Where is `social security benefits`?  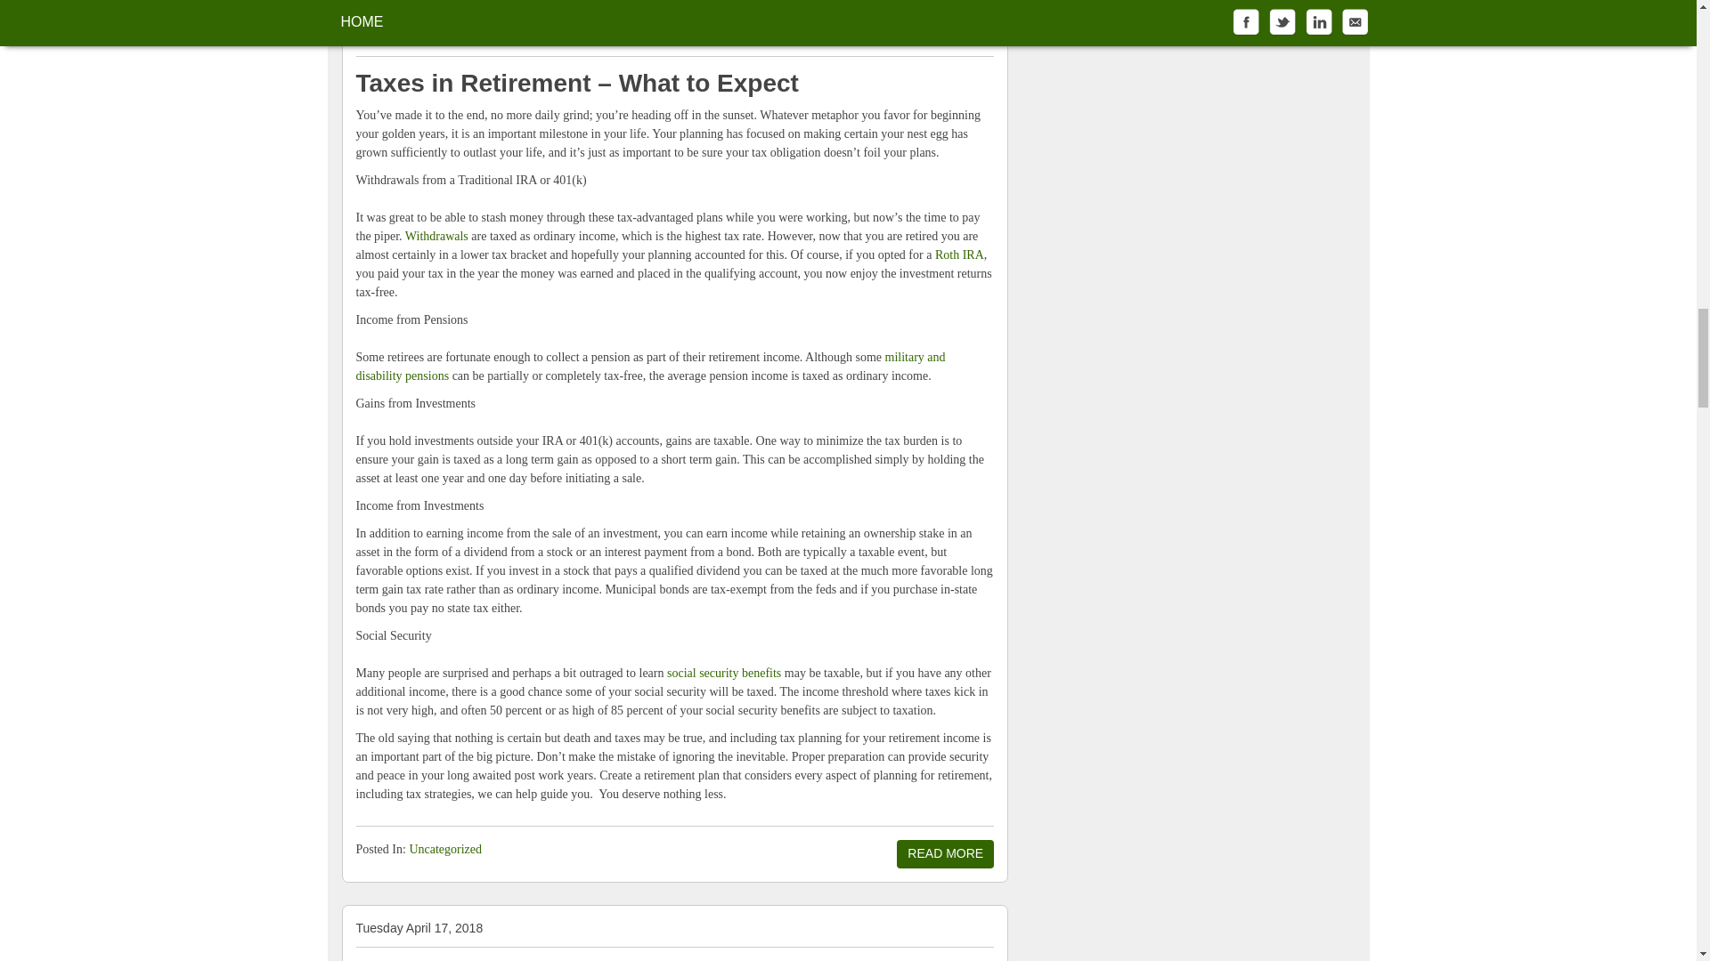 social security benefits is located at coordinates (723, 673).